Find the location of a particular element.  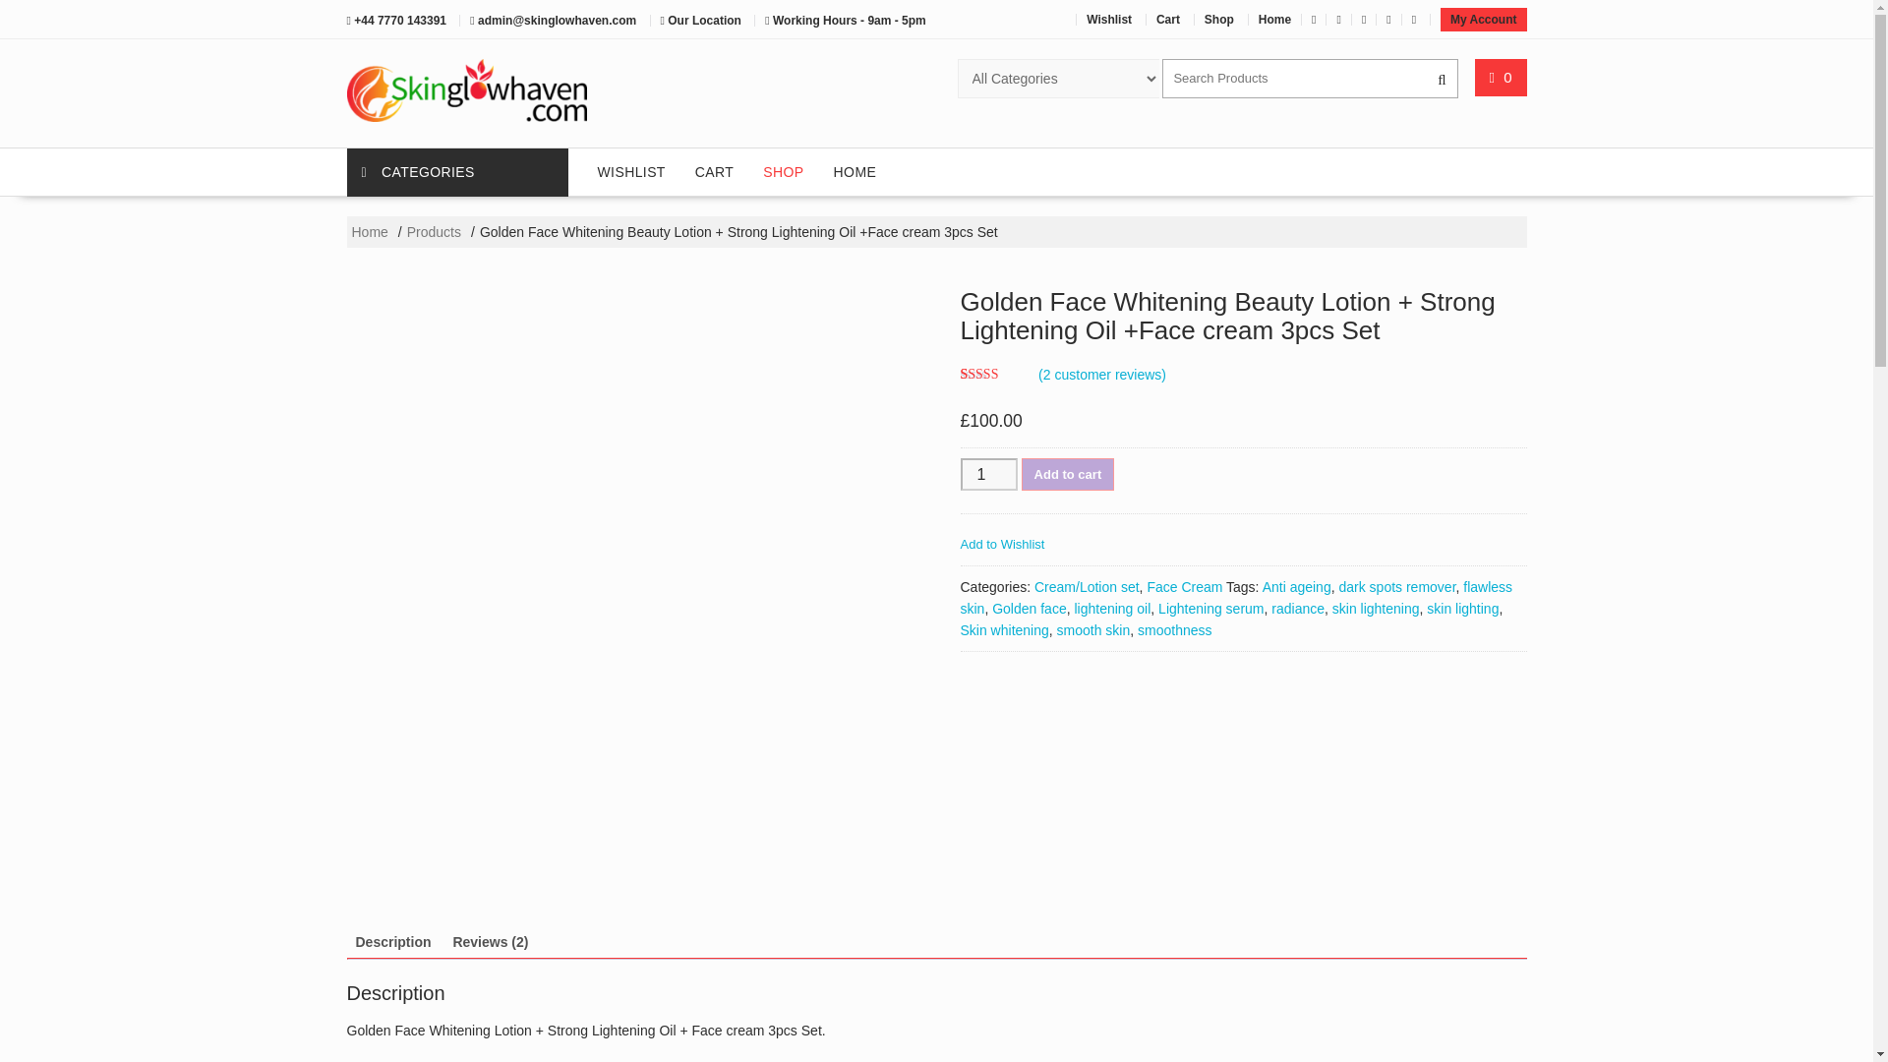

Wishlist is located at coordinates (1109, 20).